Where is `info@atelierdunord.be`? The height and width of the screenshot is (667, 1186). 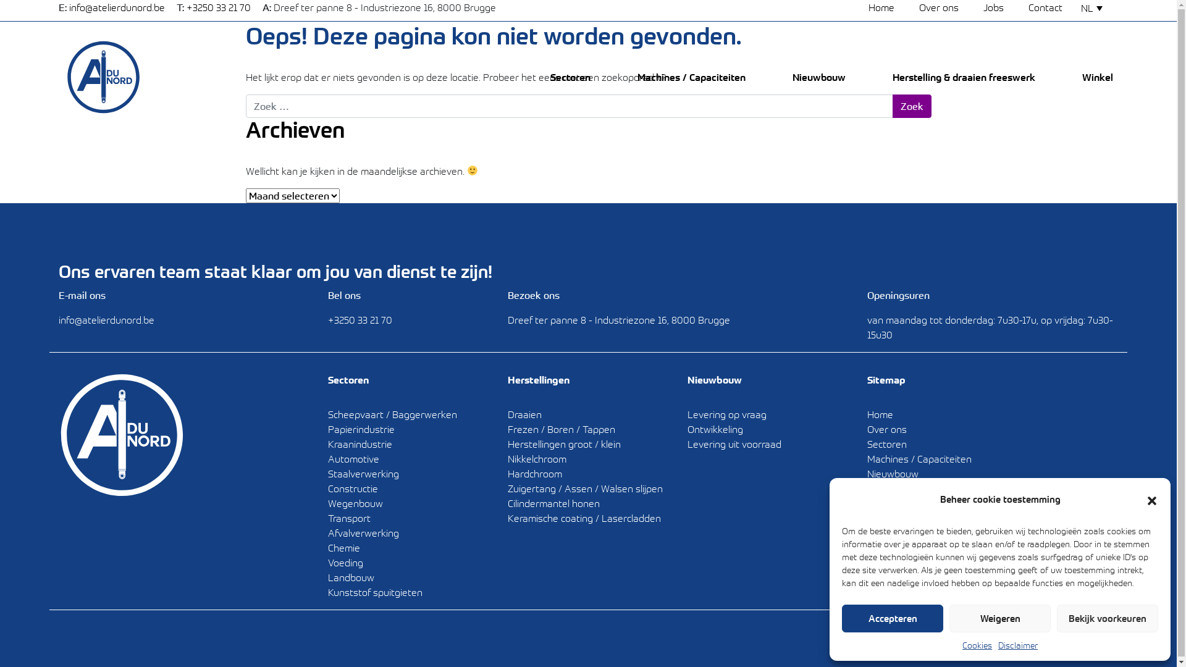
info@atelierdunord.be is located at coordinates (106, 320).